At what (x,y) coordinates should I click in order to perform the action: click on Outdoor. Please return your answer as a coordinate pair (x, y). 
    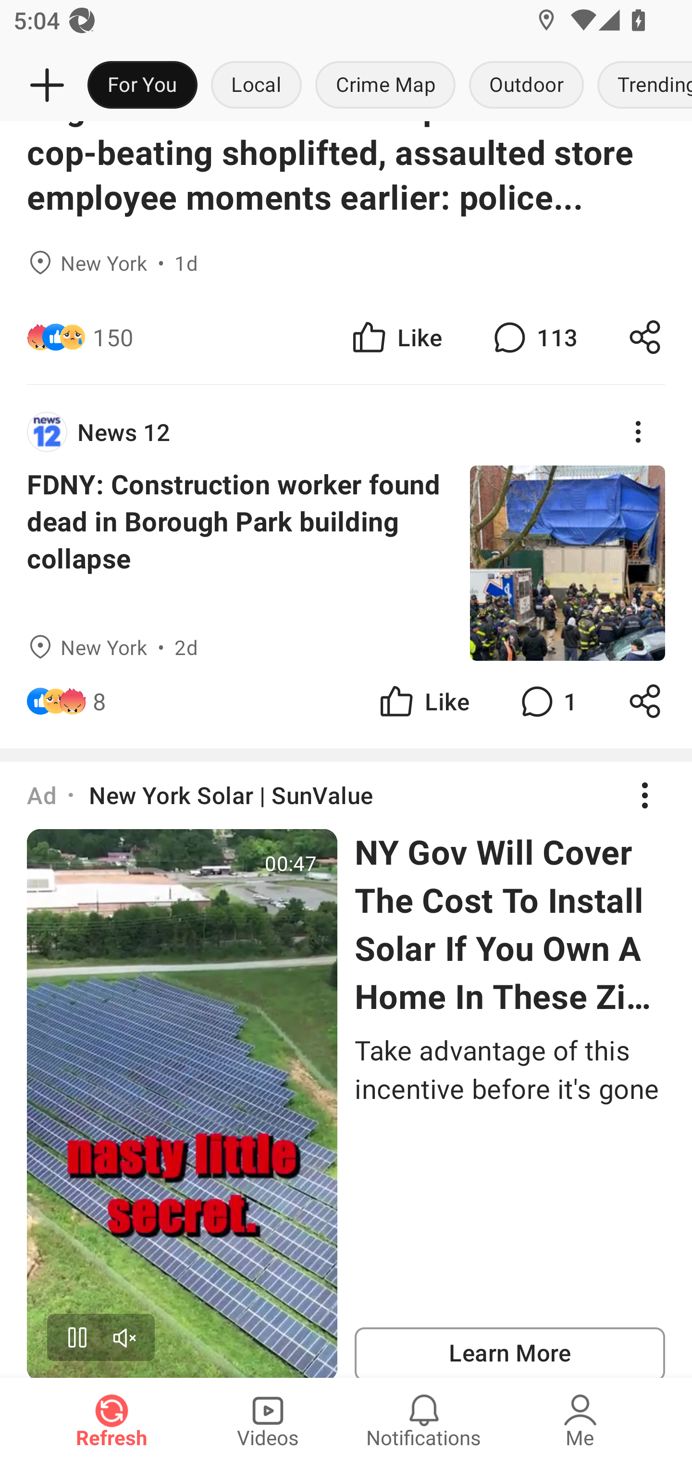
    Looking at the image, I should click on (526, 86).